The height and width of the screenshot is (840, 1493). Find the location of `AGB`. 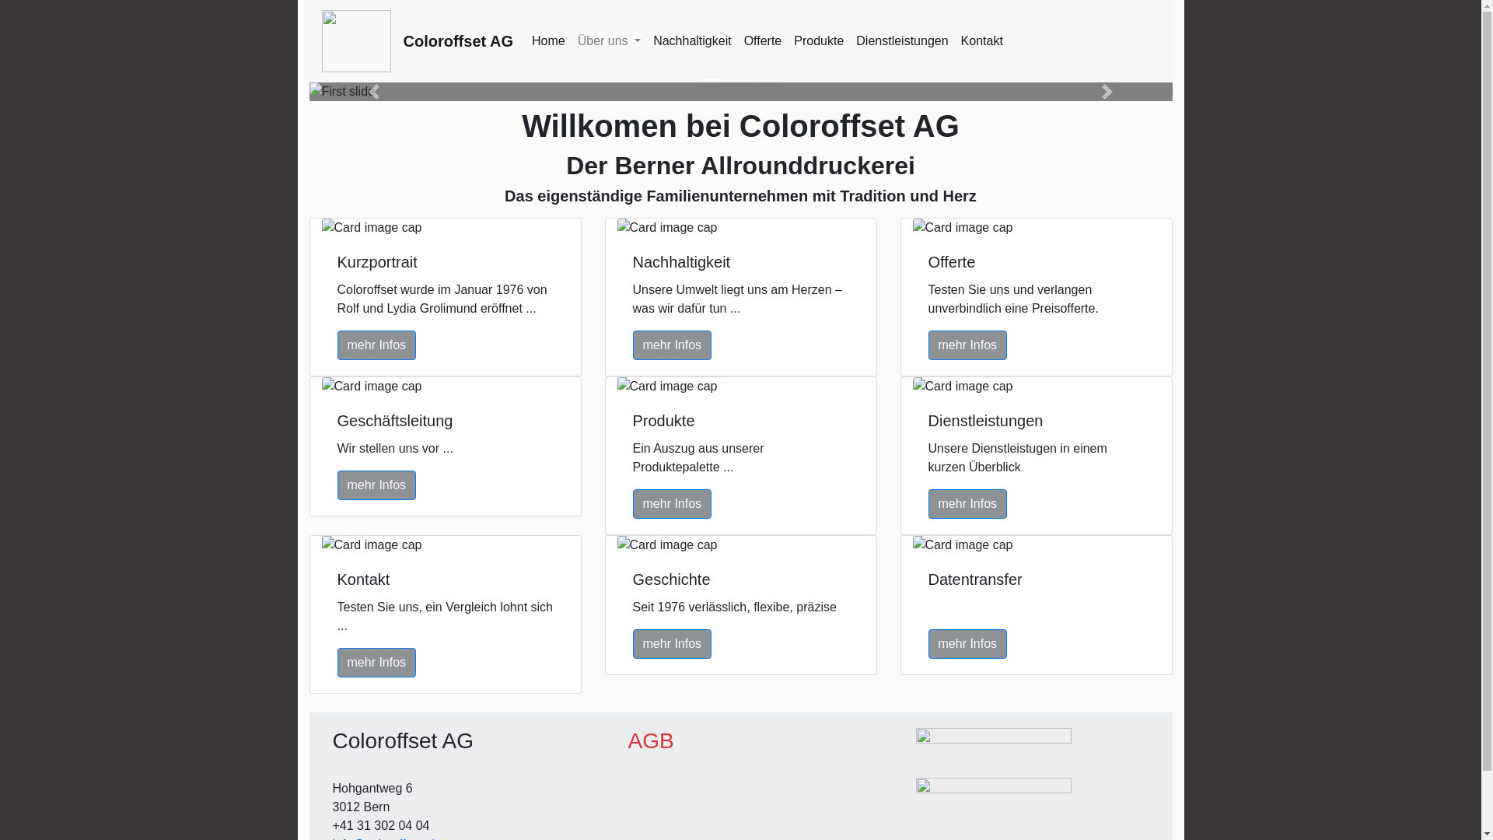

AGB is located at coordinates (652, 740).